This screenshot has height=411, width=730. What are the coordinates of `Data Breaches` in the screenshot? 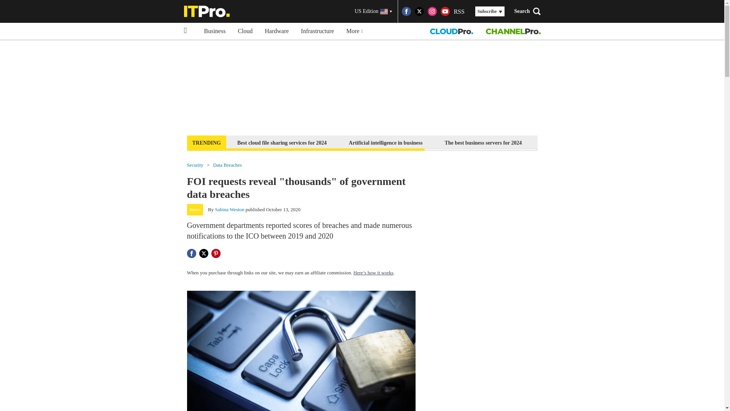 It's located at (227, 164).